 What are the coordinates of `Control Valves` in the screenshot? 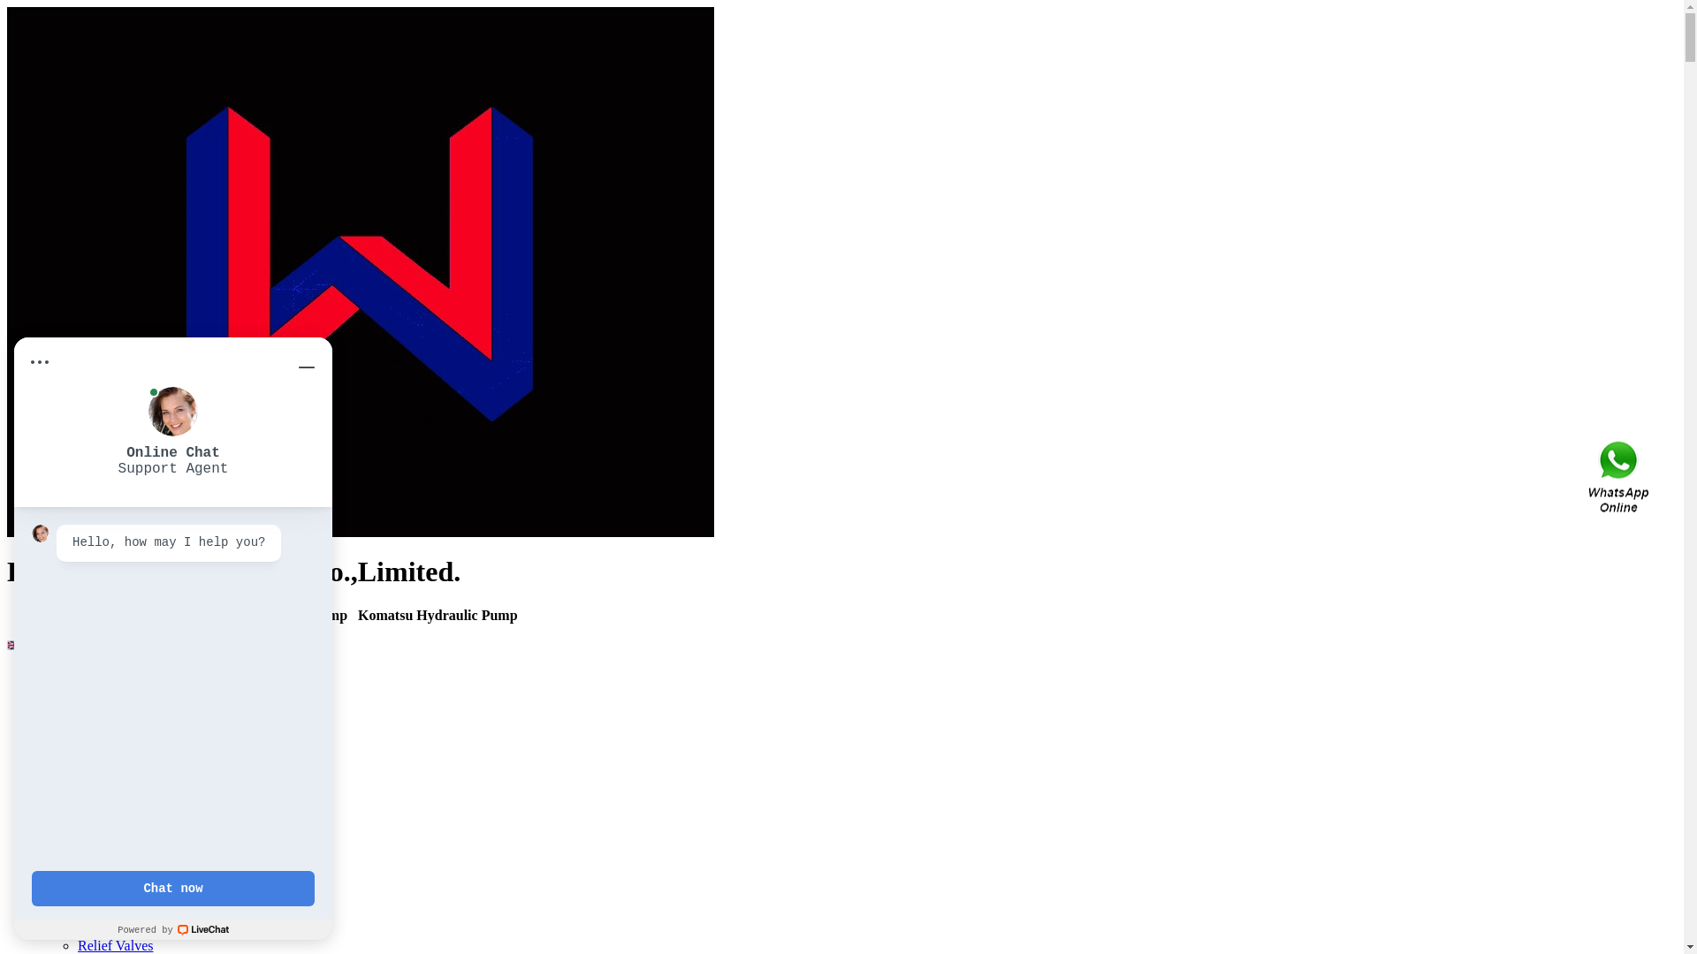 It's located at (120, 913).